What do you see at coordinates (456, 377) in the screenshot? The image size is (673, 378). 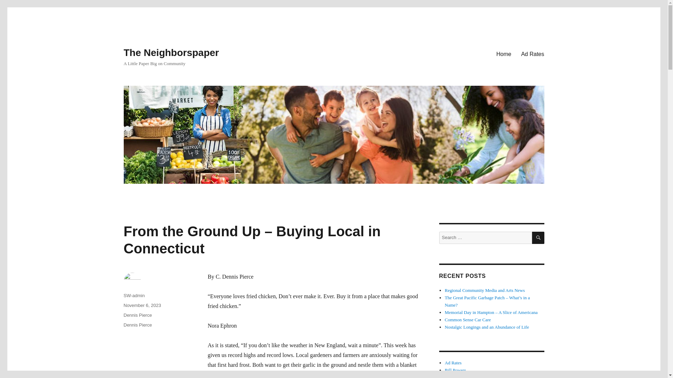 I see `Bob Grindle` at bounding box center [456, 377].